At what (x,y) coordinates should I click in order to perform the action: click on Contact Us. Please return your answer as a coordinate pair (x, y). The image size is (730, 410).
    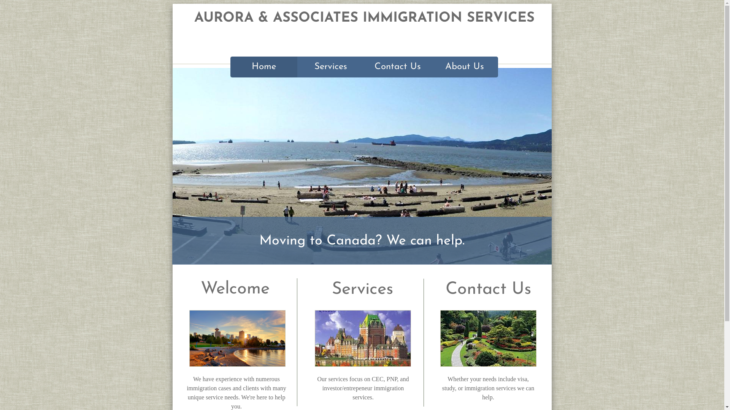
    Looking at the image, I should click on (398, 67).